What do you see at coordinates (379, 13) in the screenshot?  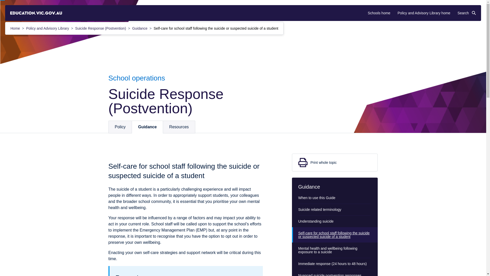 I see `Schools home` at bounding box center [379, 13].